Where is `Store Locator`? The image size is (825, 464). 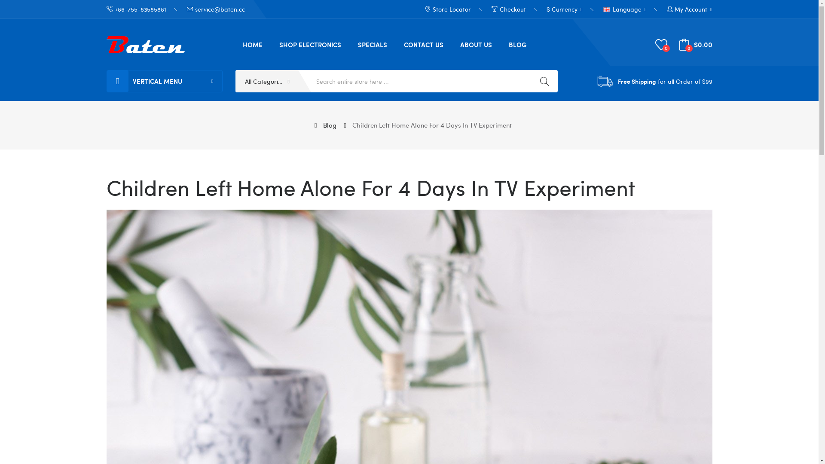
Store Locator is located at coordinates (448, 9).